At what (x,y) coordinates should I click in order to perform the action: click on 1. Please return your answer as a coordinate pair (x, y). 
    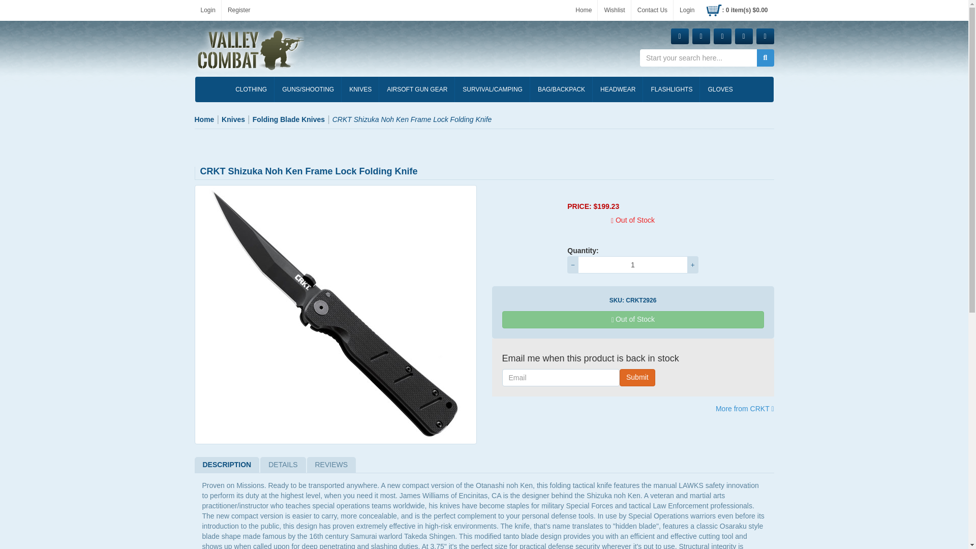
    Looking at the image, I should click on (632, 264).